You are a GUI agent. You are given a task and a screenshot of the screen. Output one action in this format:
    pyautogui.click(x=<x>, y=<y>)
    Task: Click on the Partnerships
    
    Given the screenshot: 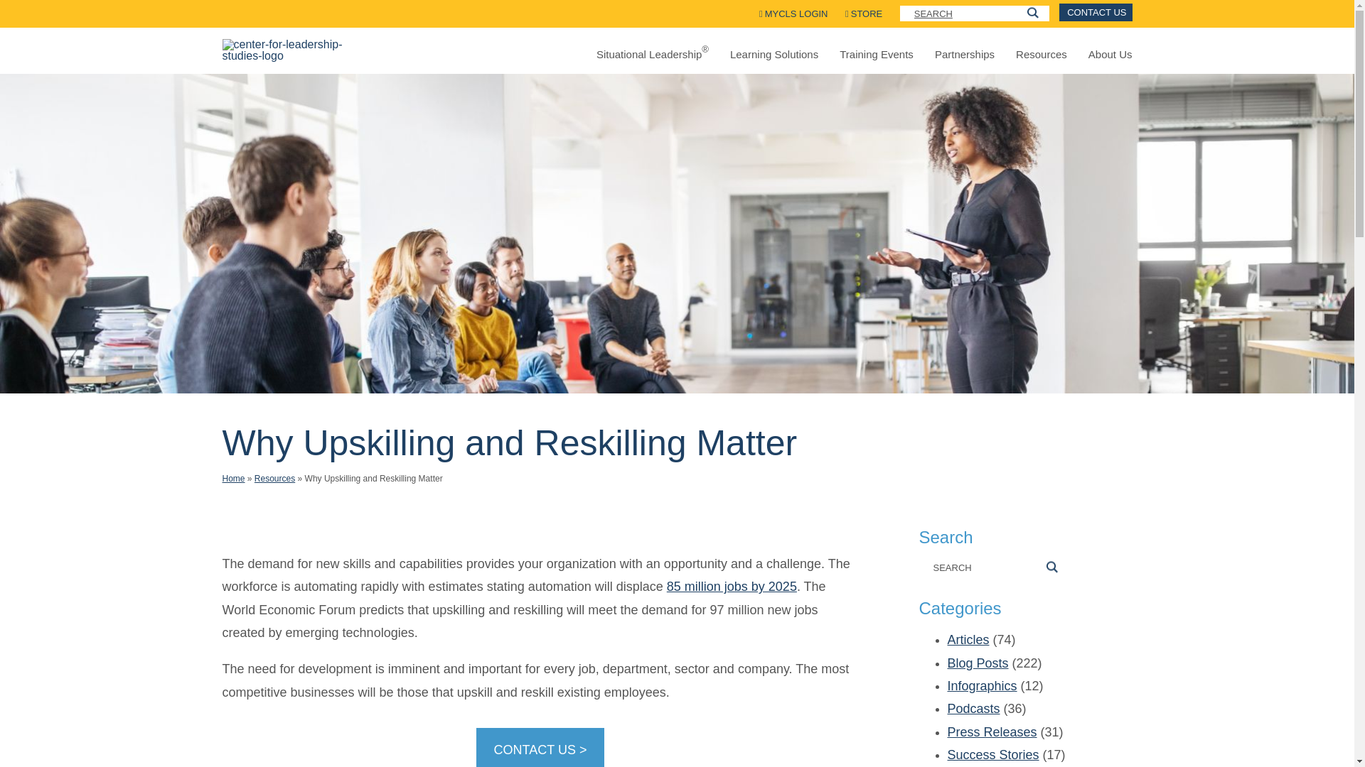 What is the action you would take?
    pyautogui.click(x=965, y=54)
    